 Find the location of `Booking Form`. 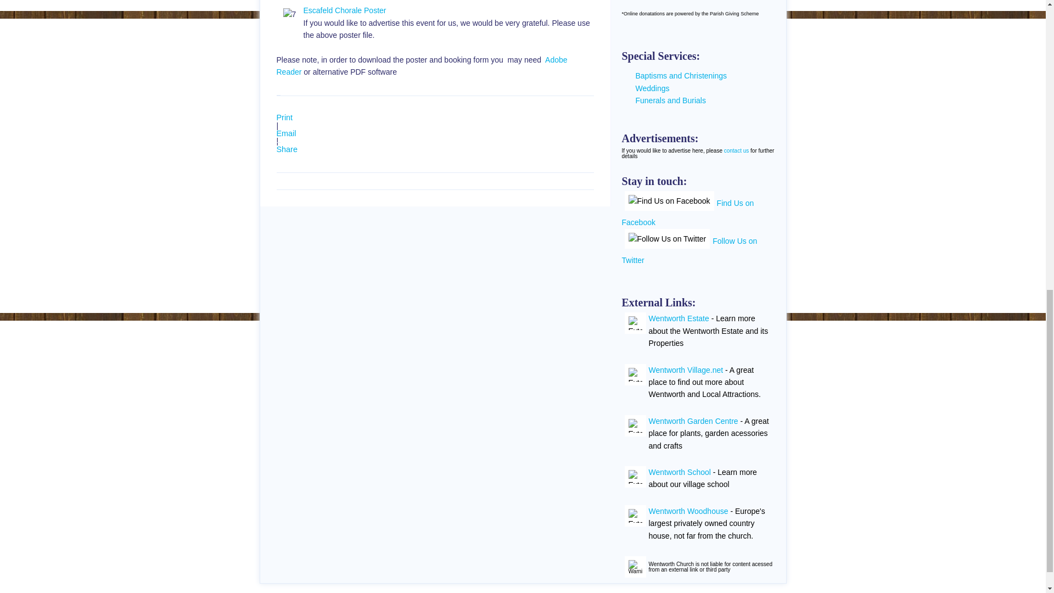

Booking Form is located at coordinates (290, 15).